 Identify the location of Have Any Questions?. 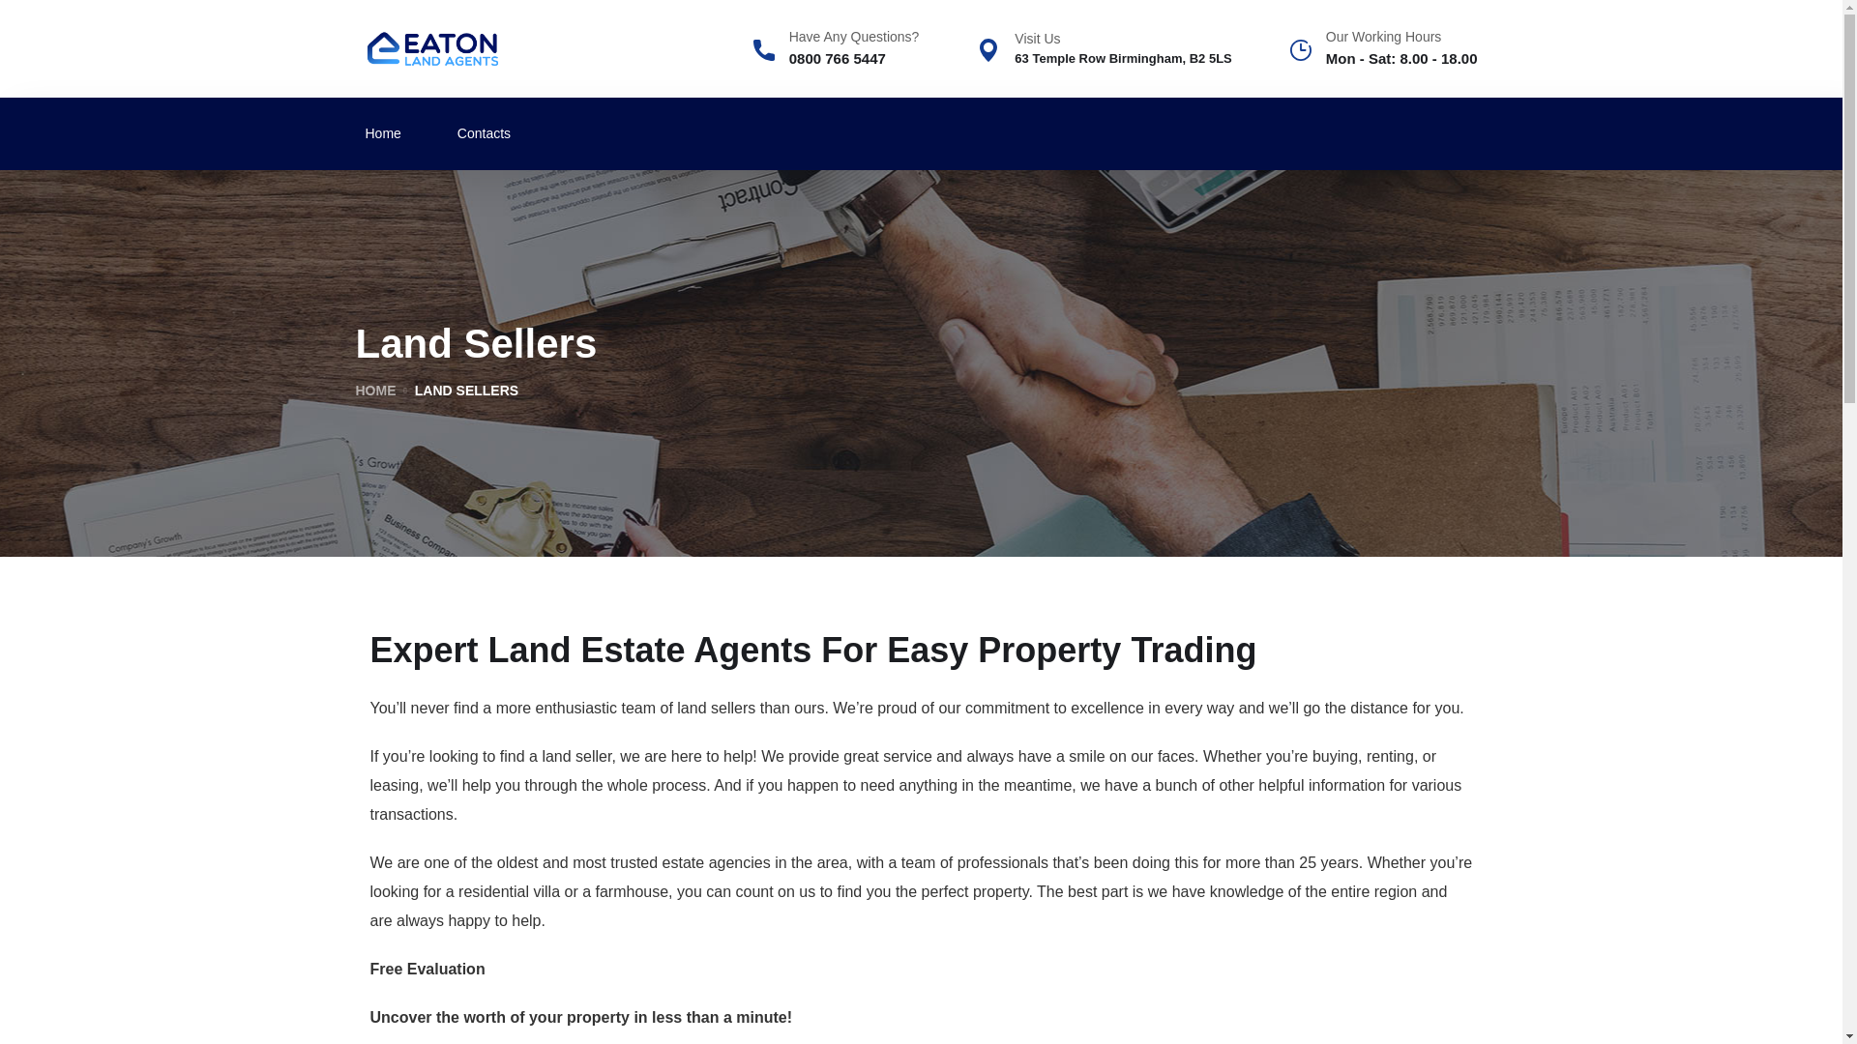
(836, 38).